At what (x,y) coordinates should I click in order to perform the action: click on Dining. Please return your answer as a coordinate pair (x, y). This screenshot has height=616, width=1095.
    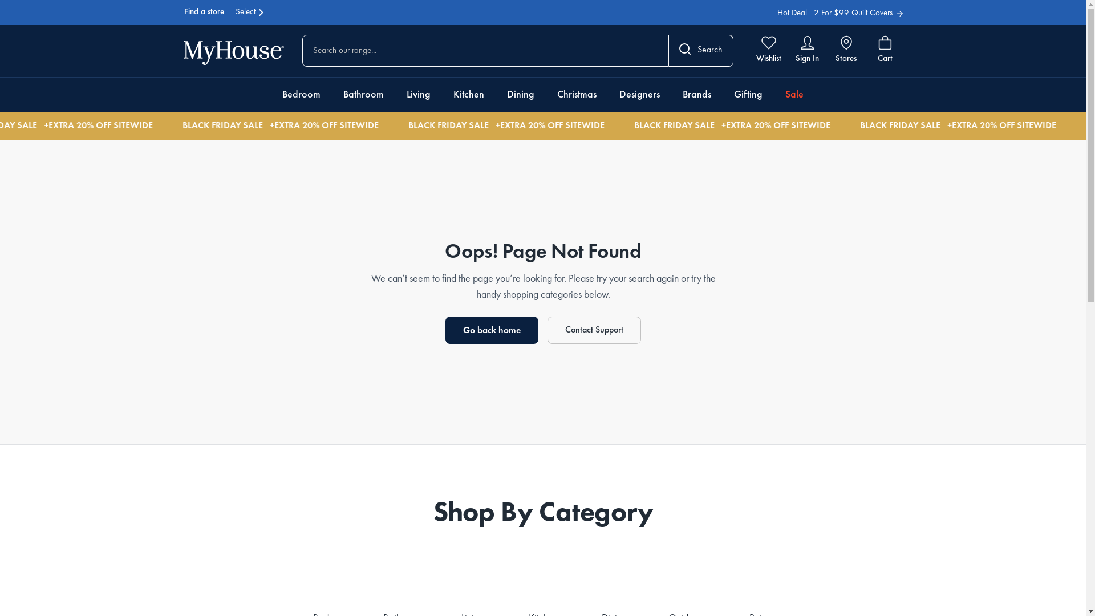
    Looking at the image, I should click on (520, 95).